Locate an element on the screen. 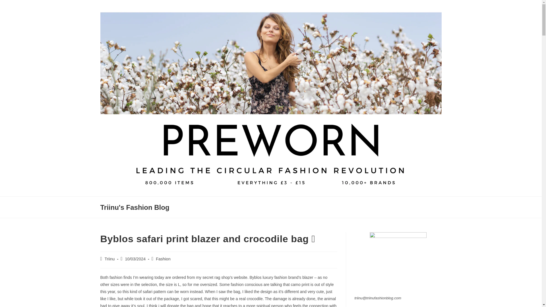  Triinu is located at coordinates (110, 259).